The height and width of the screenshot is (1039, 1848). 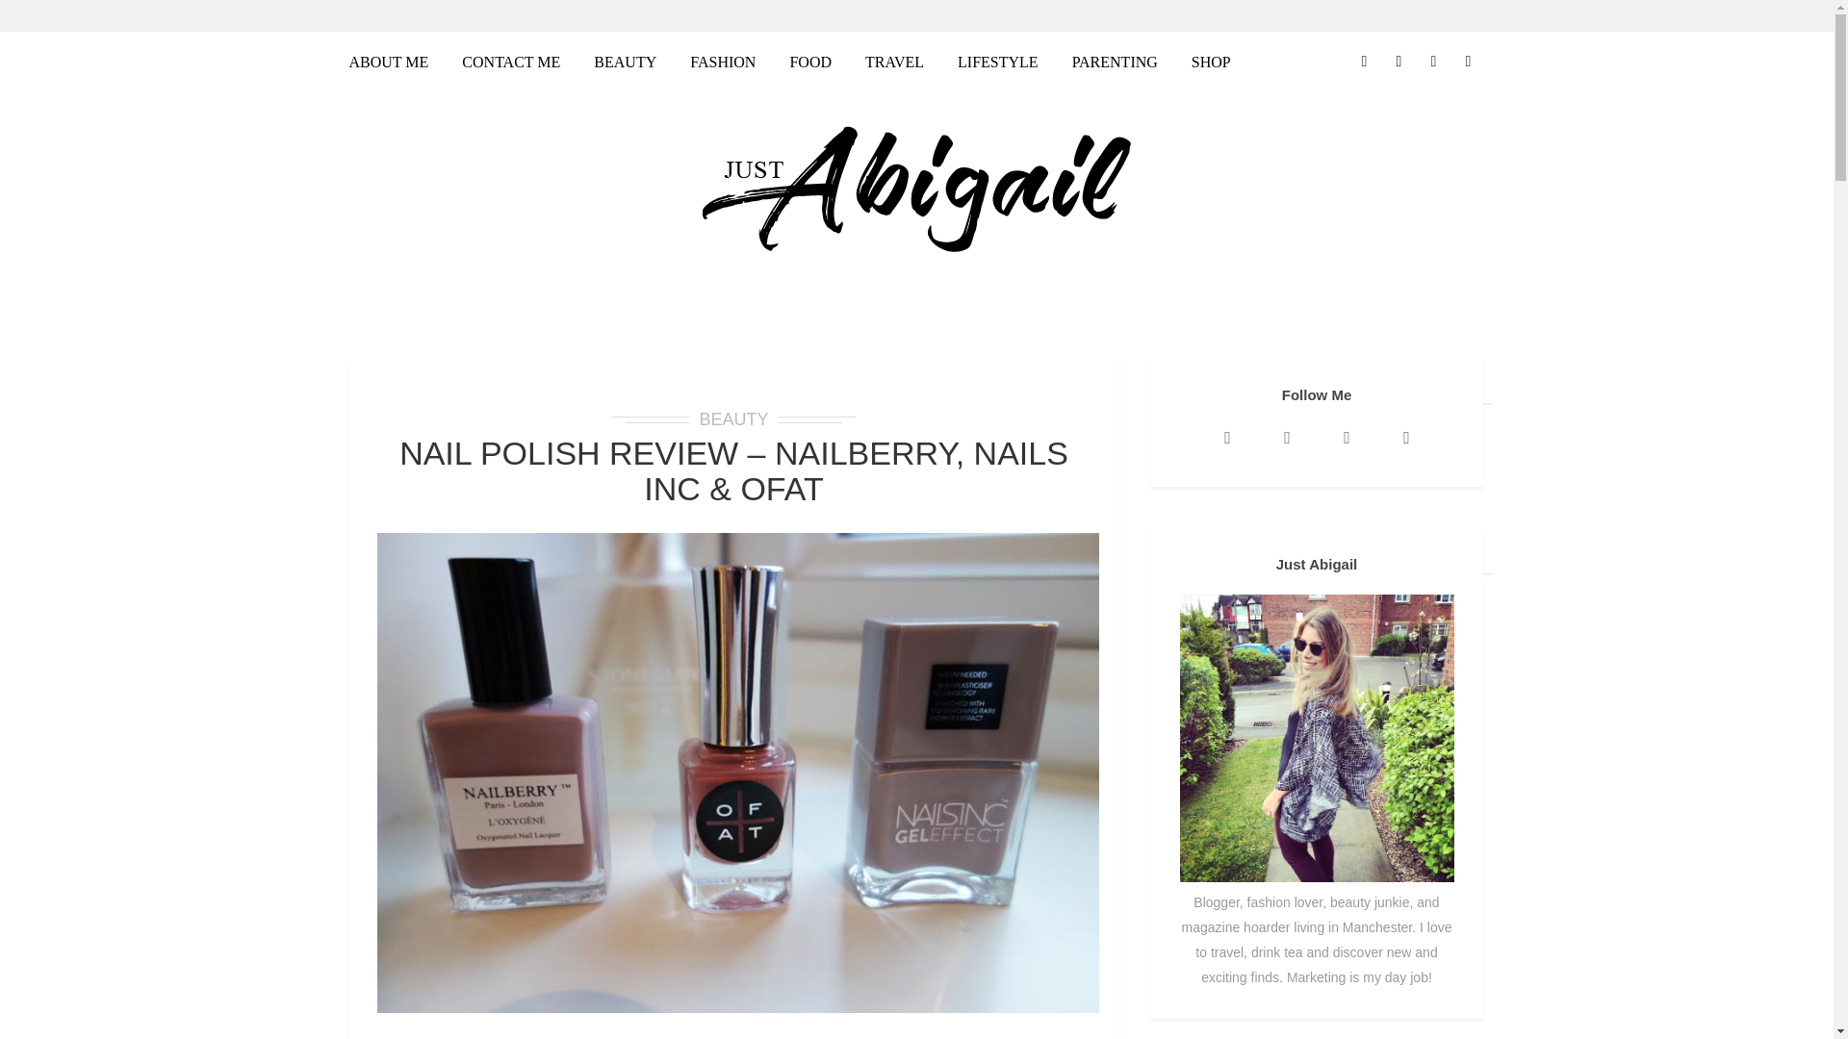 What do you see at coordinates (396, 64) in the screenshot?
I see `ABOUT ME` at bounding box center [396, 64].